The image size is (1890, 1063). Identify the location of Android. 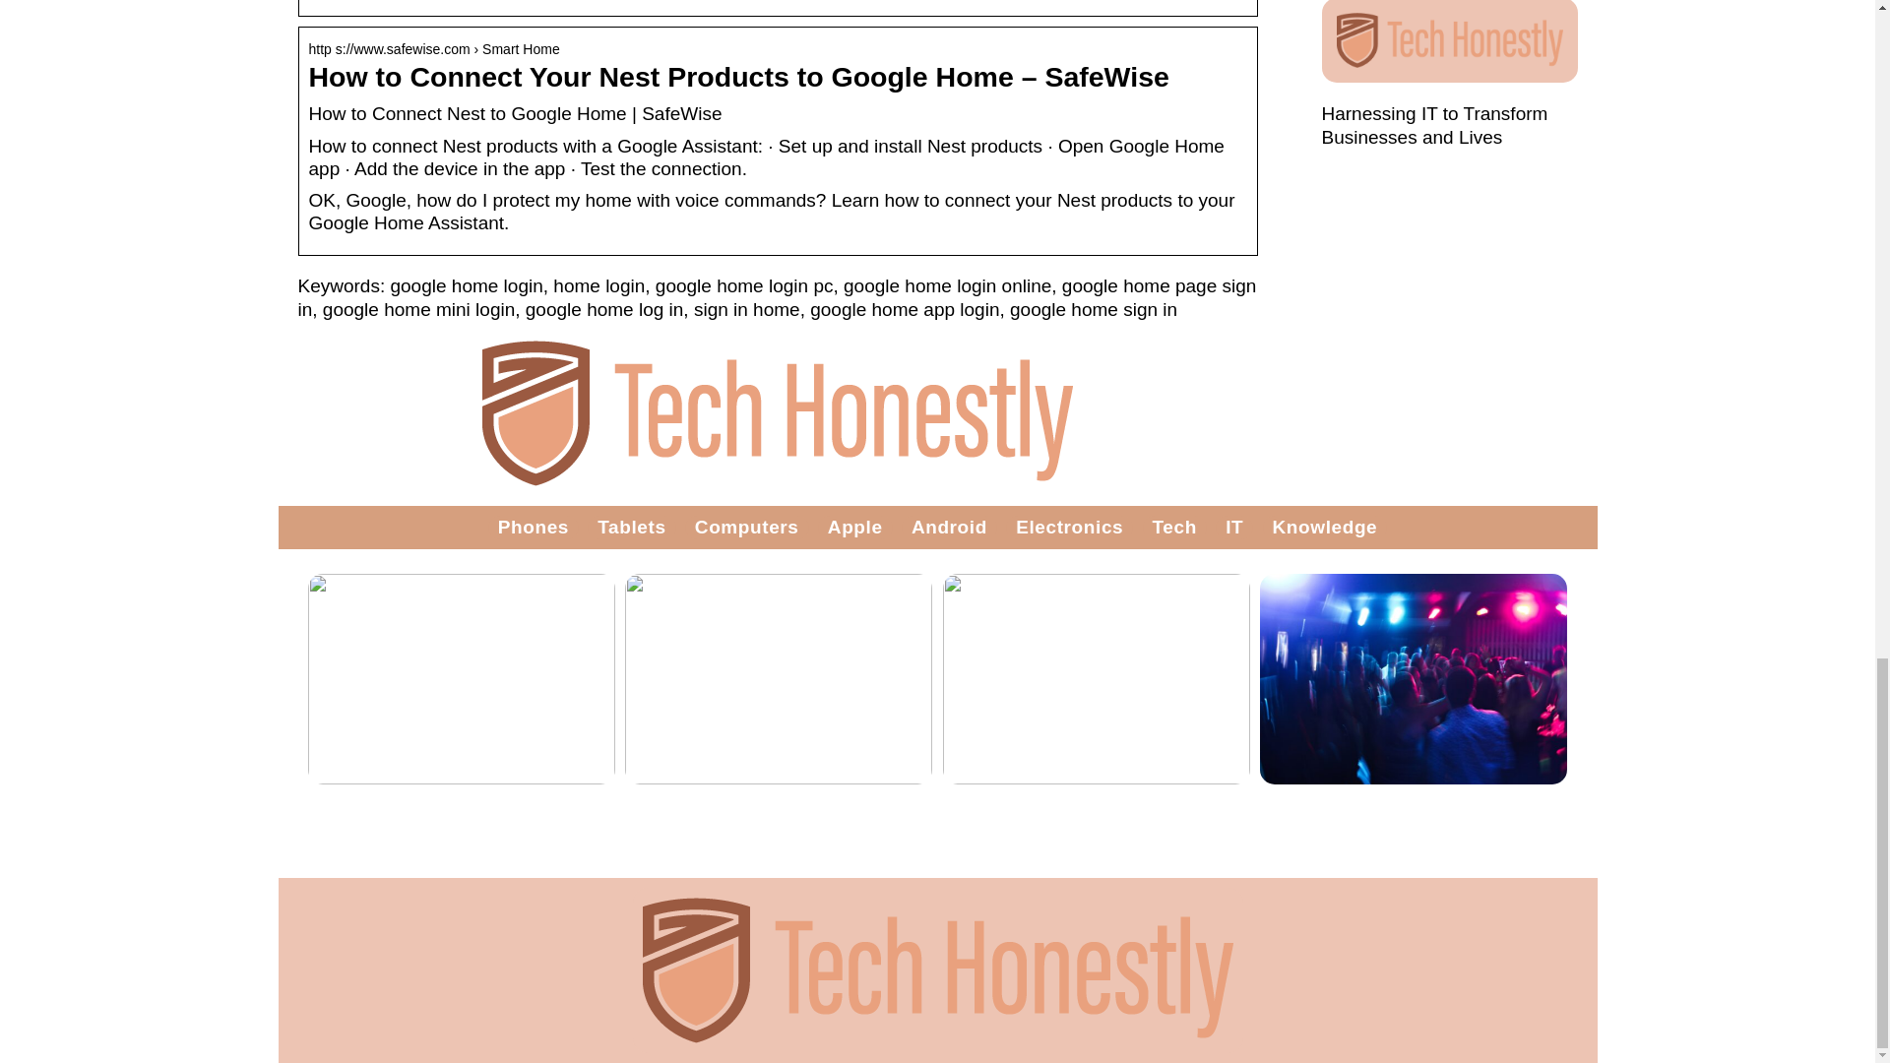
(949, 527).